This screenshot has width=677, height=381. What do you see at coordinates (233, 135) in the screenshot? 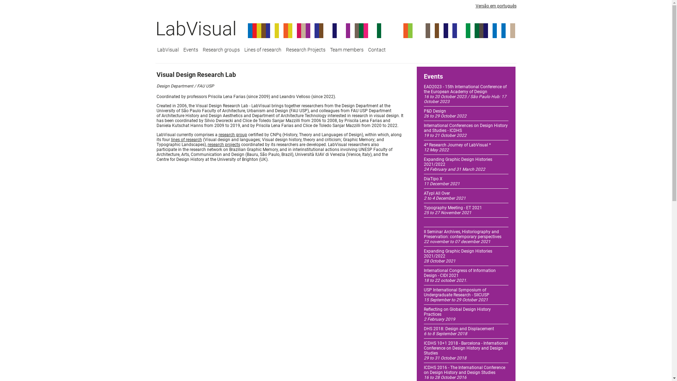
I see `research group` at bounding box center [233, 135].